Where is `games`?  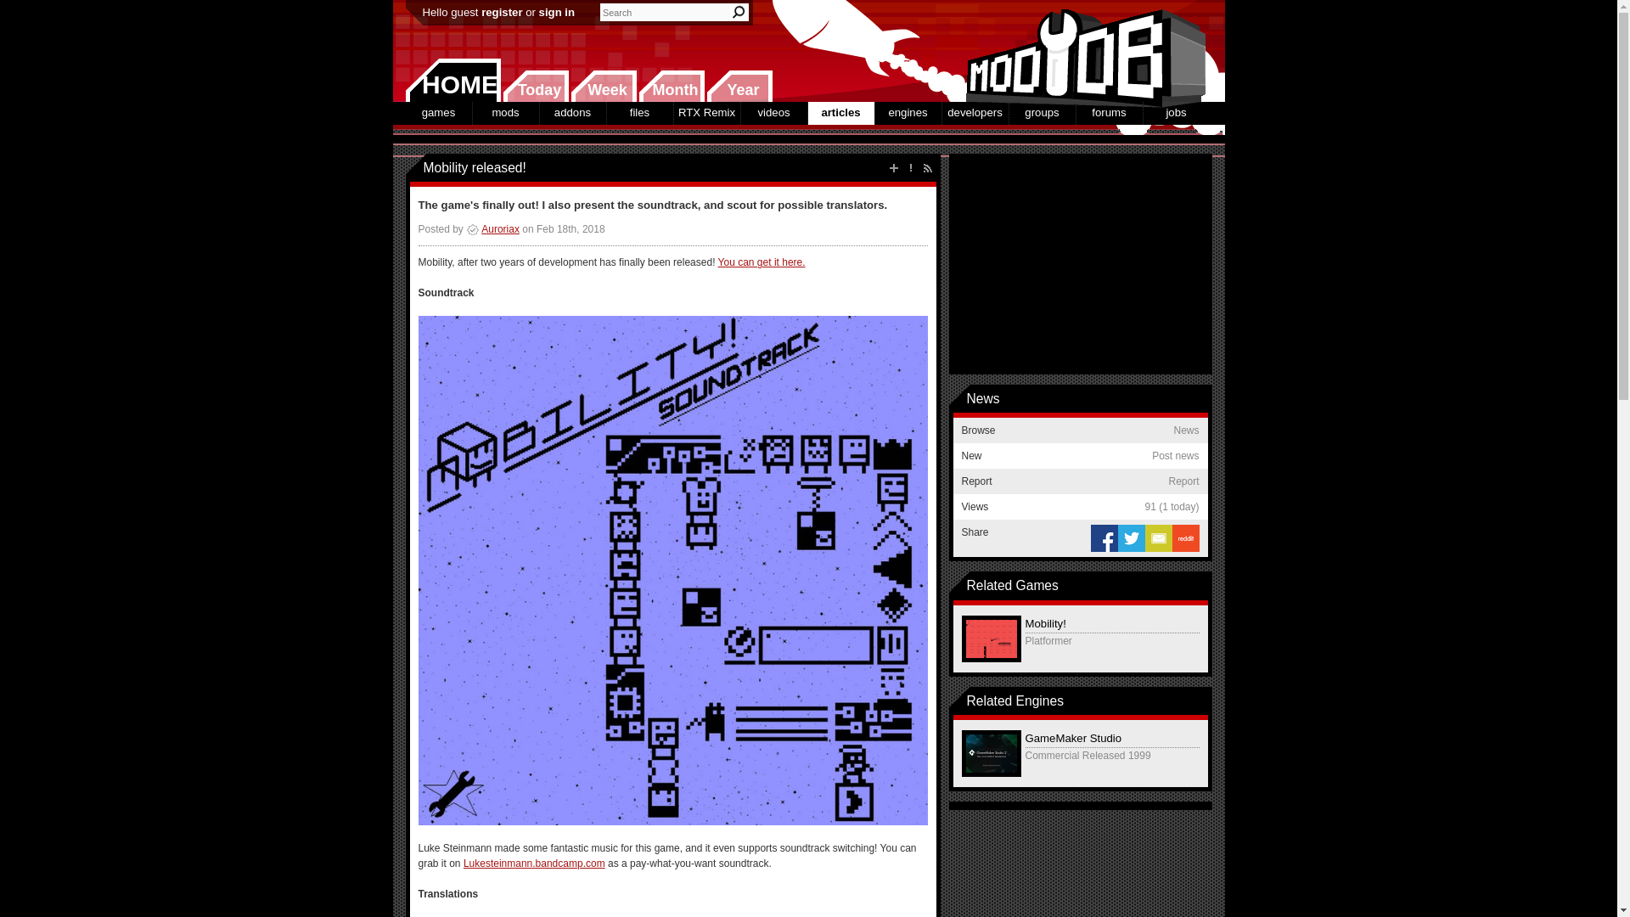 games is located at coordinates (439, 112).